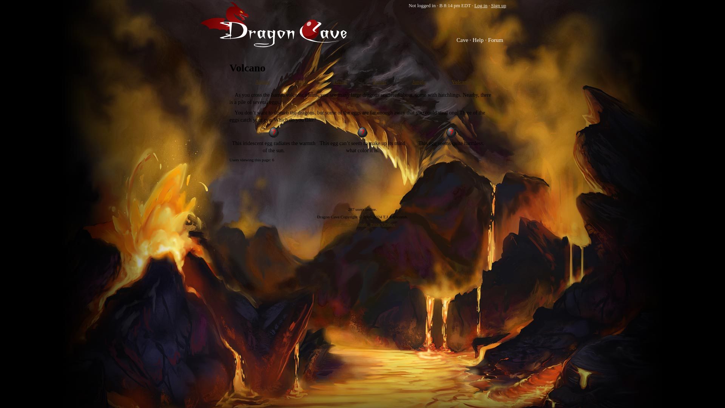 This screenshot has width=725, height=408. Describe the element at coordinates (340, 82) in the screenshot. I see `Desert` at that location.